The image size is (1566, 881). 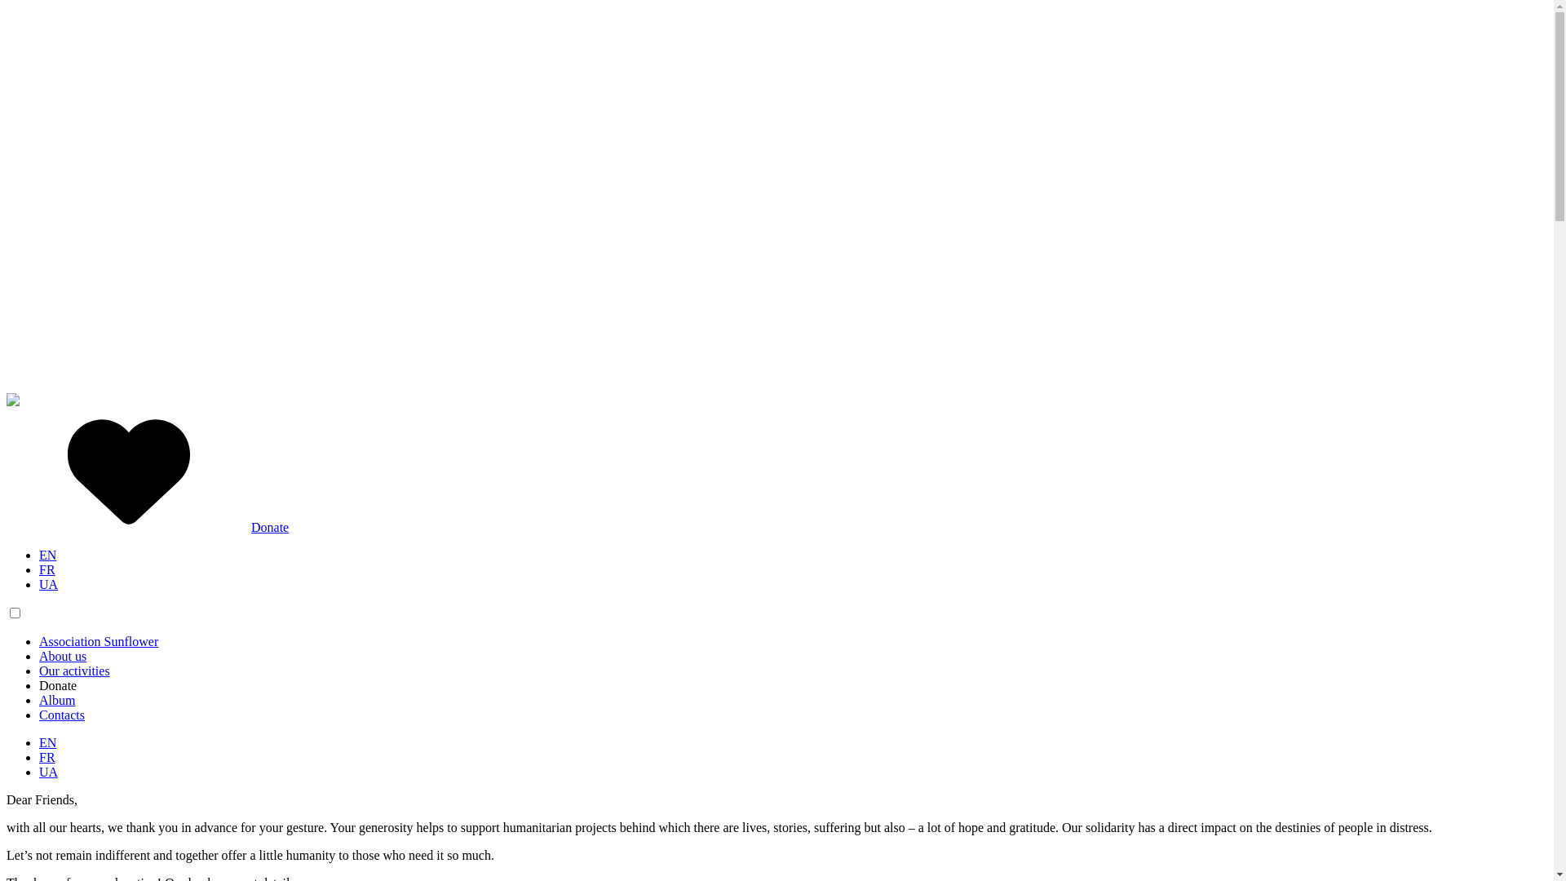 I want to click on Association Sunflower, so click(x=99, y=641).